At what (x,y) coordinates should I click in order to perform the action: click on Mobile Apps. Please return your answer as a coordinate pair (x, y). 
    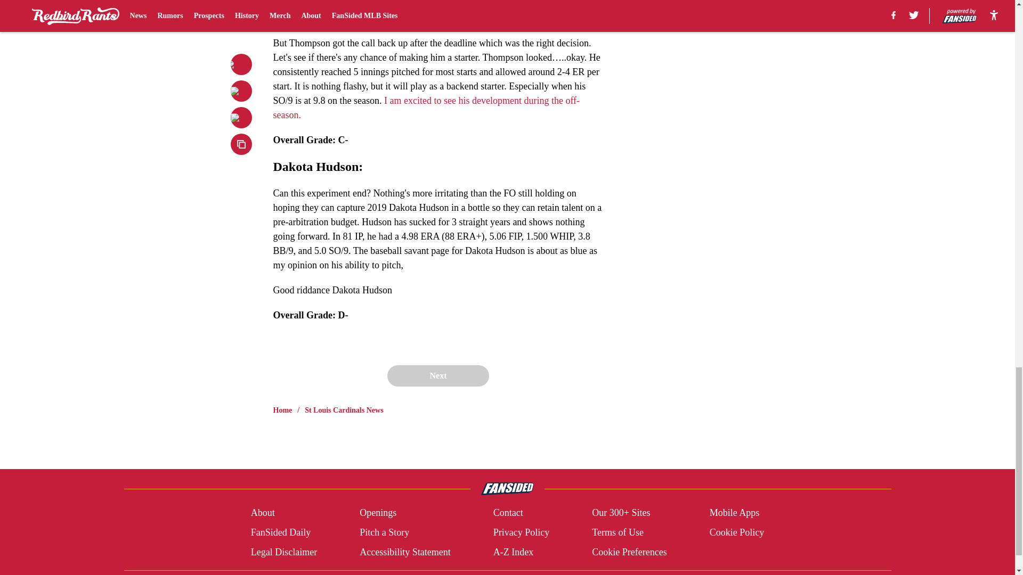
    Looking at the image, I should click on (735, 513).